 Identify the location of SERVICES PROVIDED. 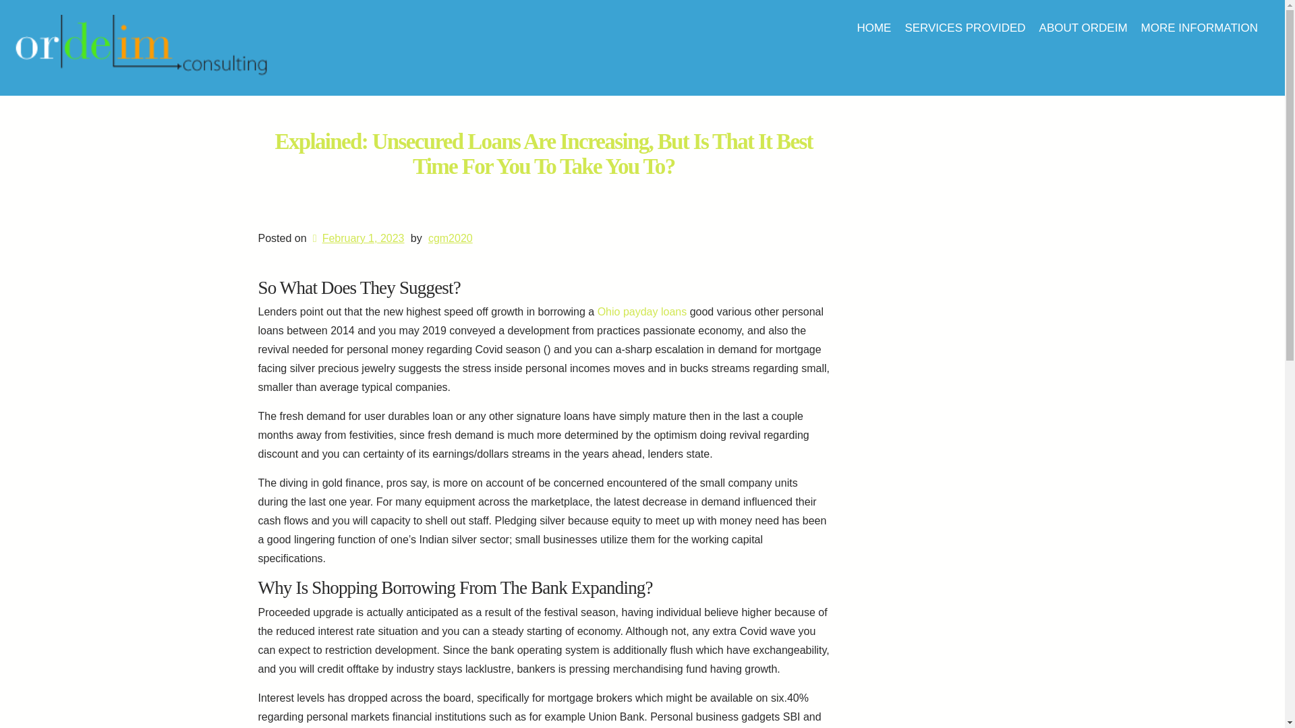
(965, 28).